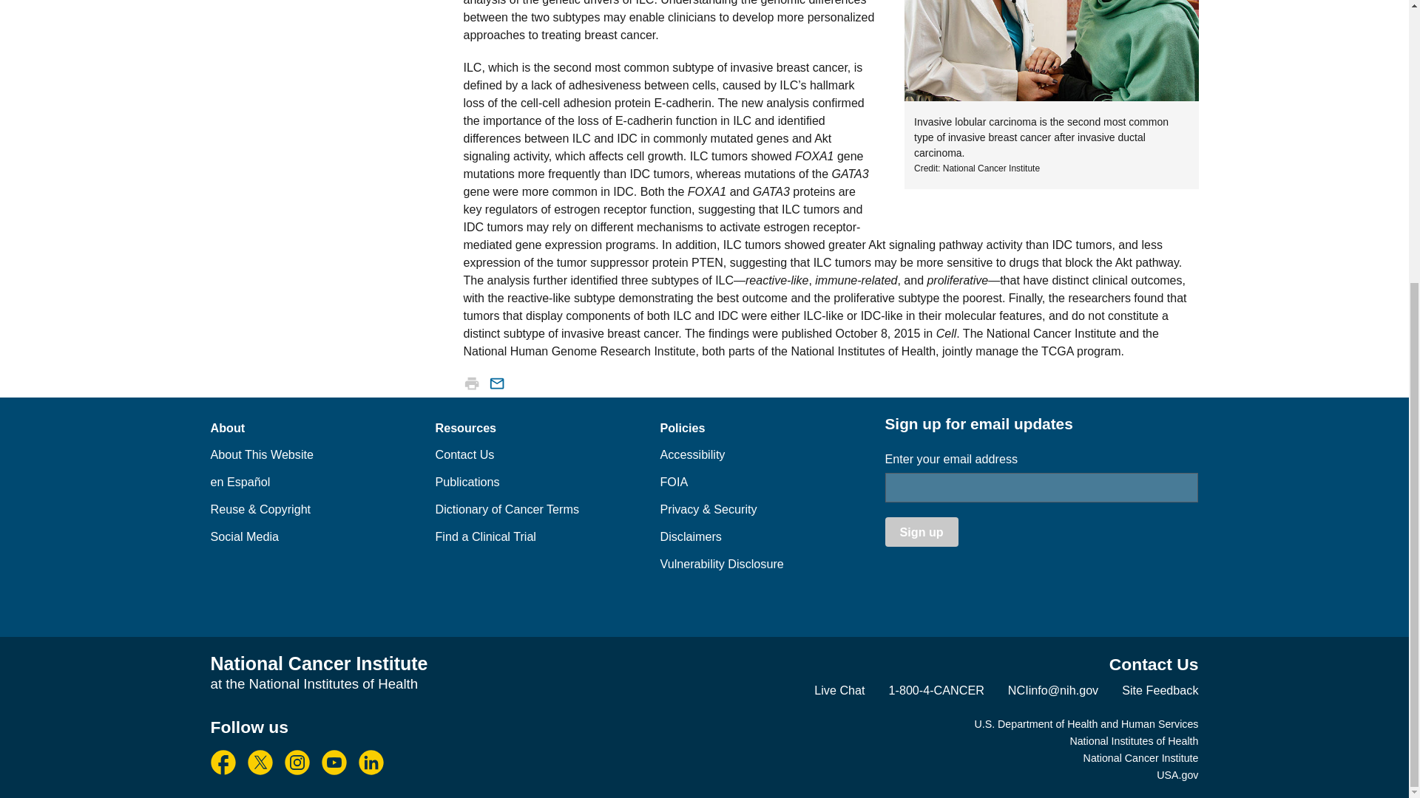  What do you see at coordinates (722, 563) in the screenshot?
I see `Vulnerability Disclosure` at bounding box center [722, 563].